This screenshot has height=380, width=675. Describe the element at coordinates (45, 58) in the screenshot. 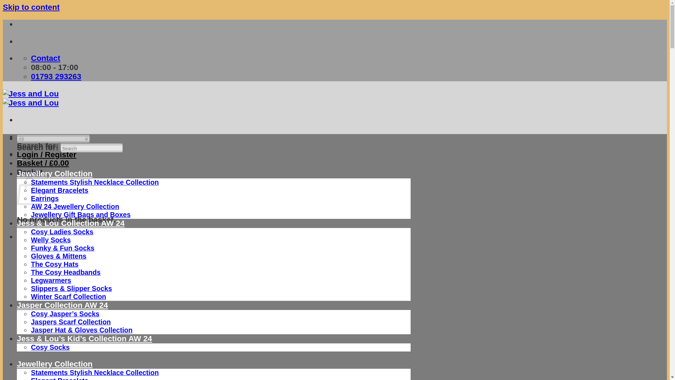

I see `Contact` at that location.